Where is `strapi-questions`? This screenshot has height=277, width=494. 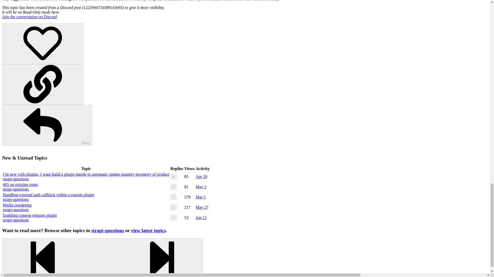
strapi-questions is located at coordinates (16, 189).